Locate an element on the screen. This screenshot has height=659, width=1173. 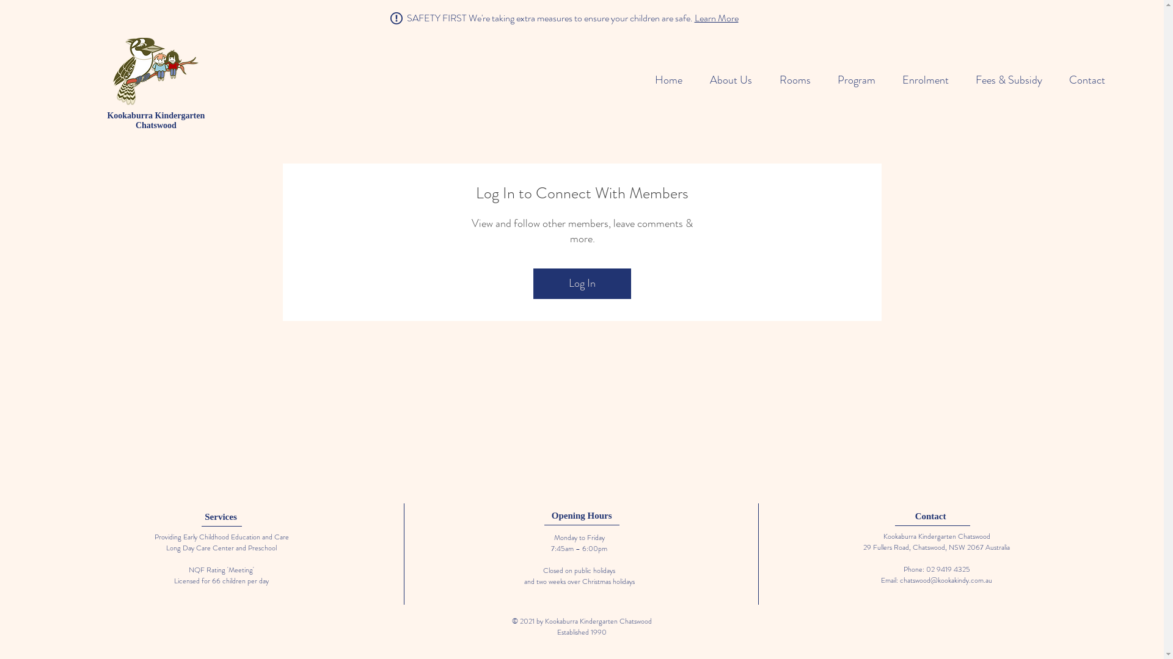
kookaburra-bird2.png is located at coordinates (156, 71).